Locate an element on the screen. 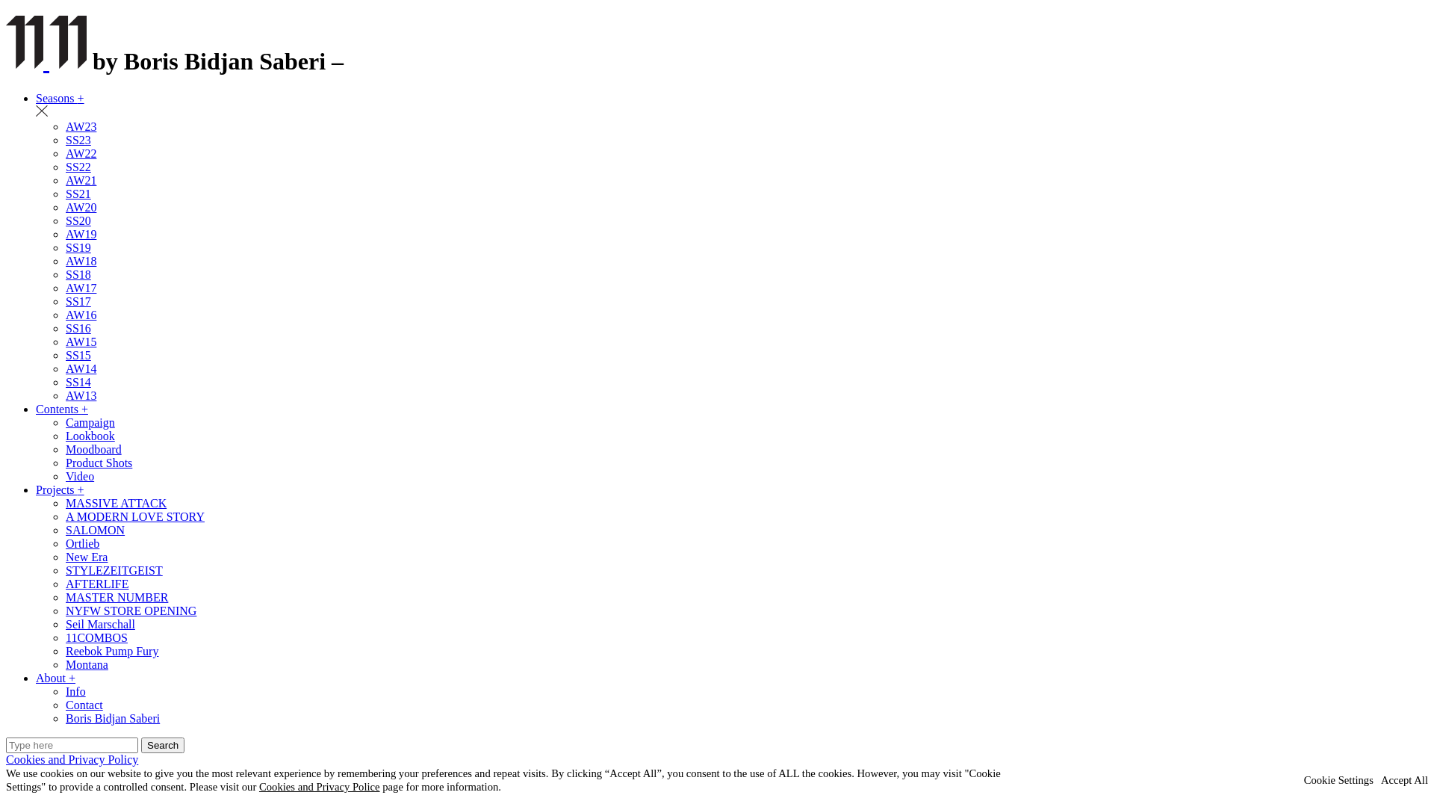 The image size is (1434, 807). AFTERLIFE is located at coordinates (97, 584).